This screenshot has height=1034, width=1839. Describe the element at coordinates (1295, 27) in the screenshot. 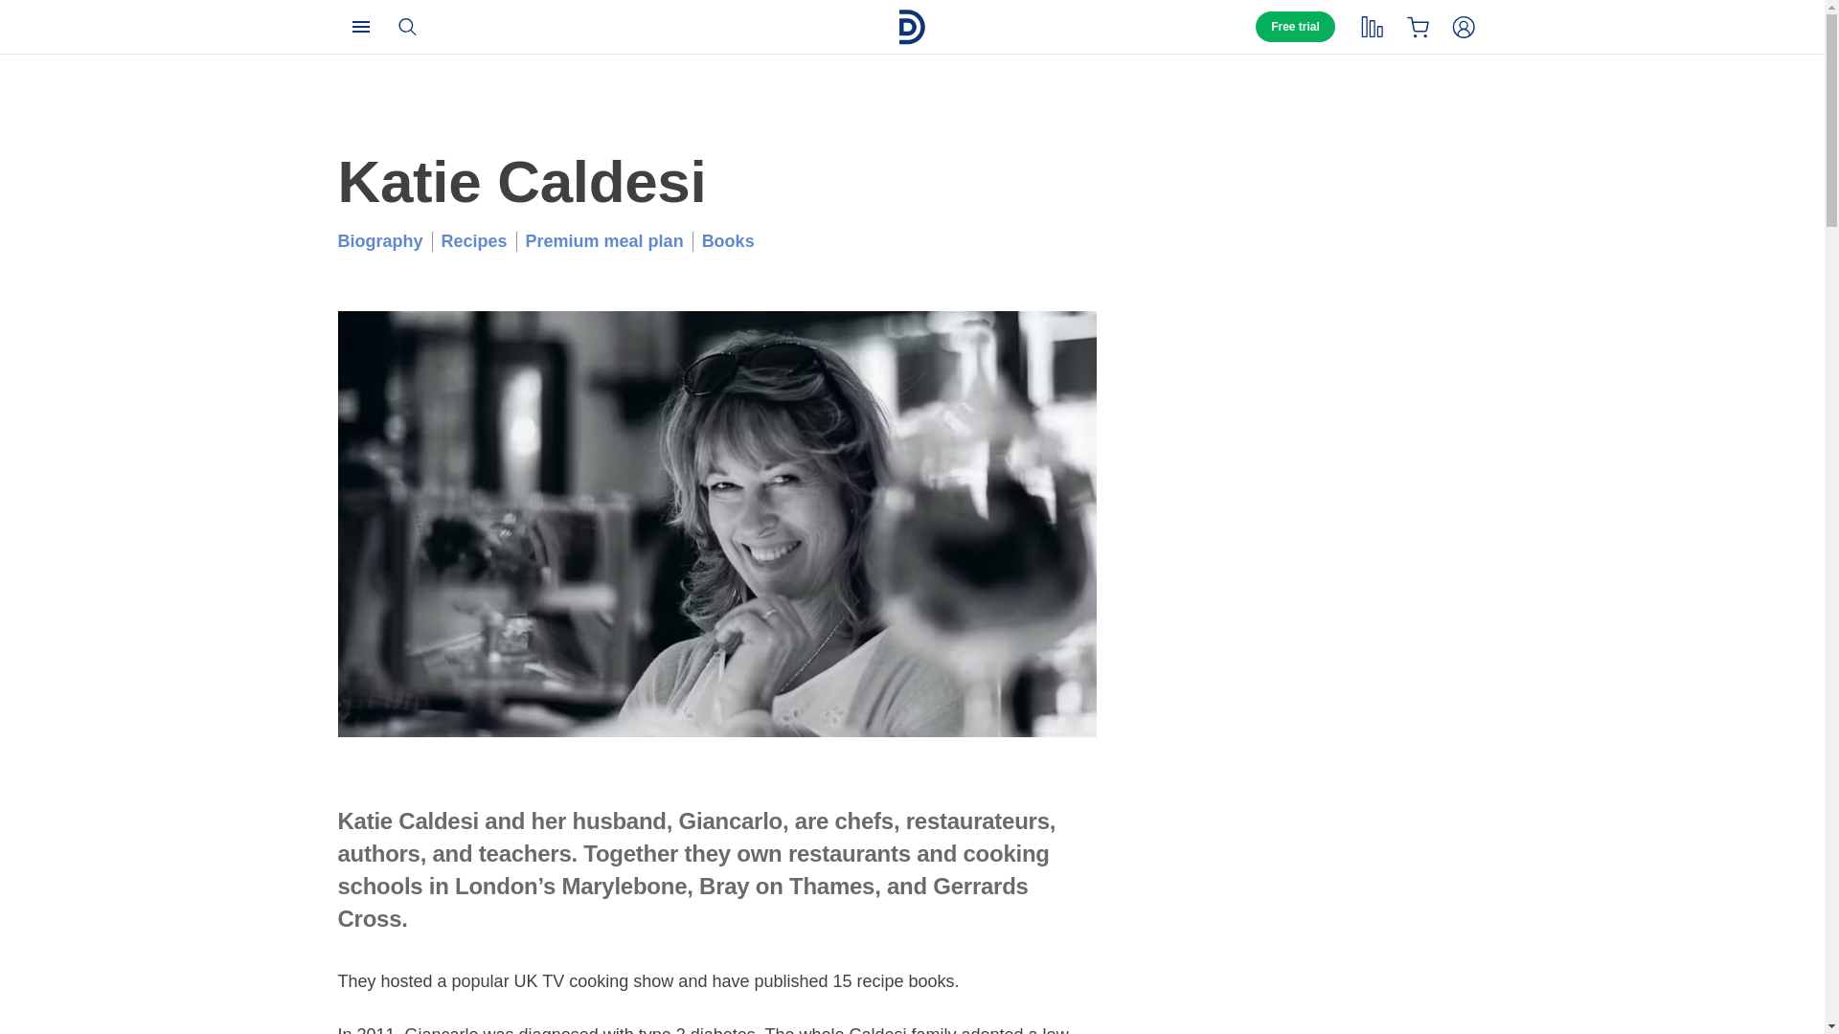

I see `Free trial` at that location.